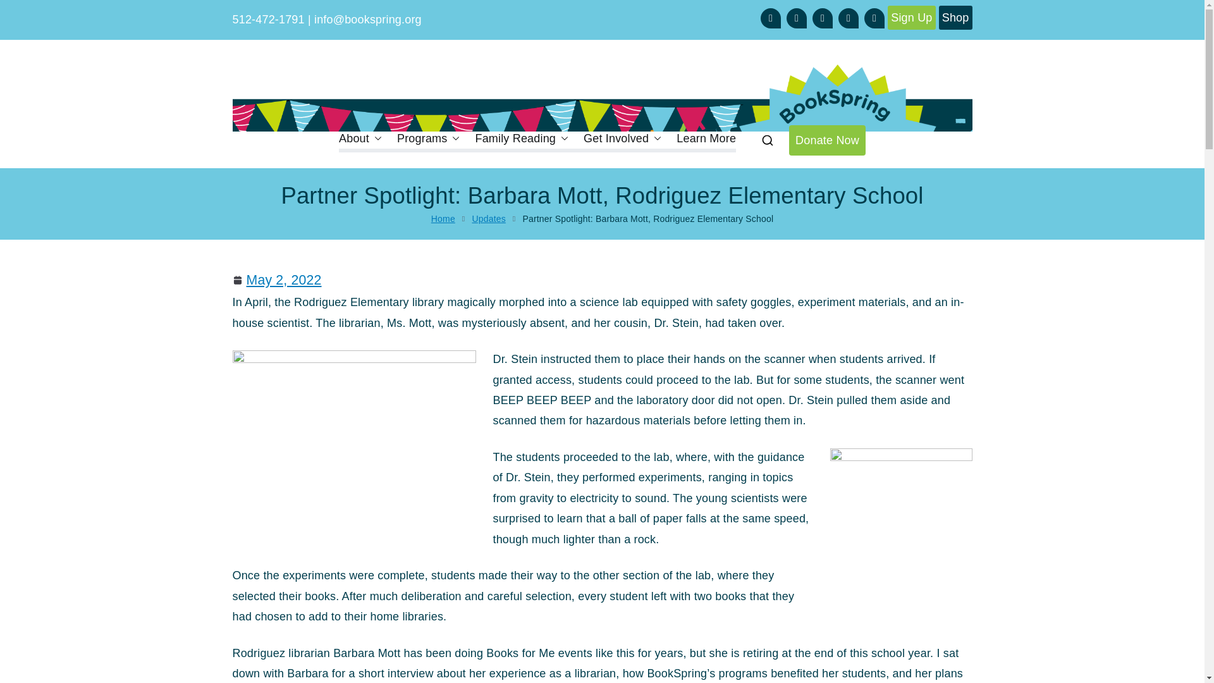 The width and height of the screenshot is (1214, 683). I want to click on About, so click(360, 138).